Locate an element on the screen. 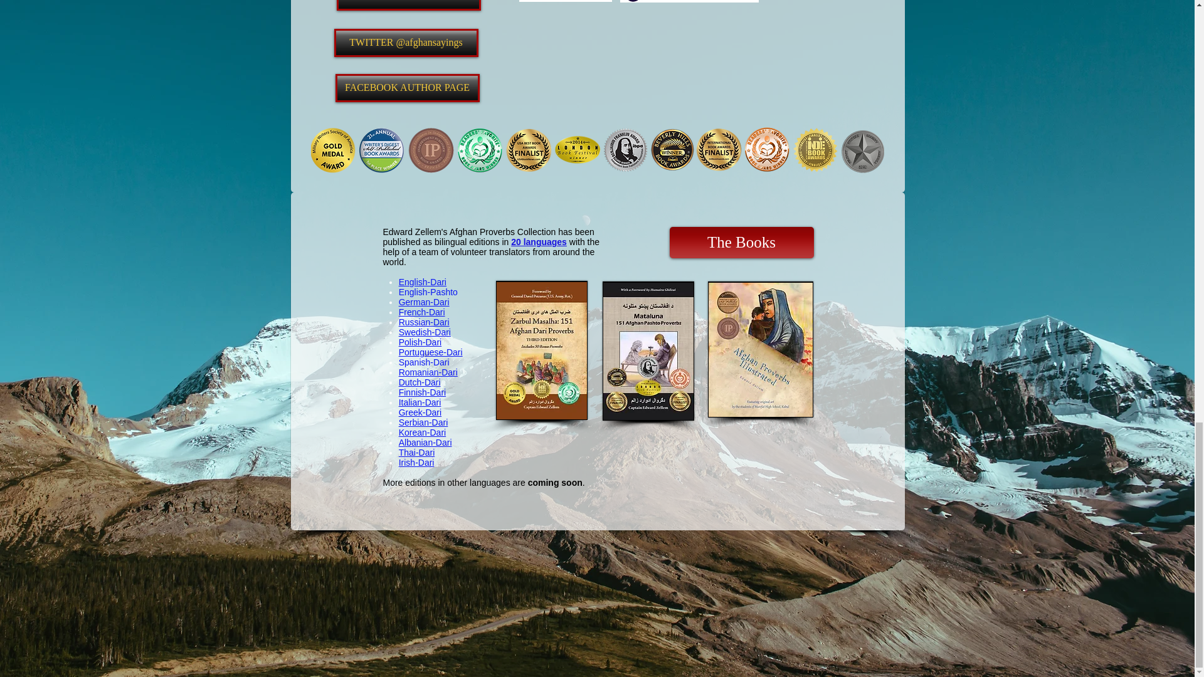 This screenshot has width=1204, height=677. English-Pashto is located at coordinates (428, 292).